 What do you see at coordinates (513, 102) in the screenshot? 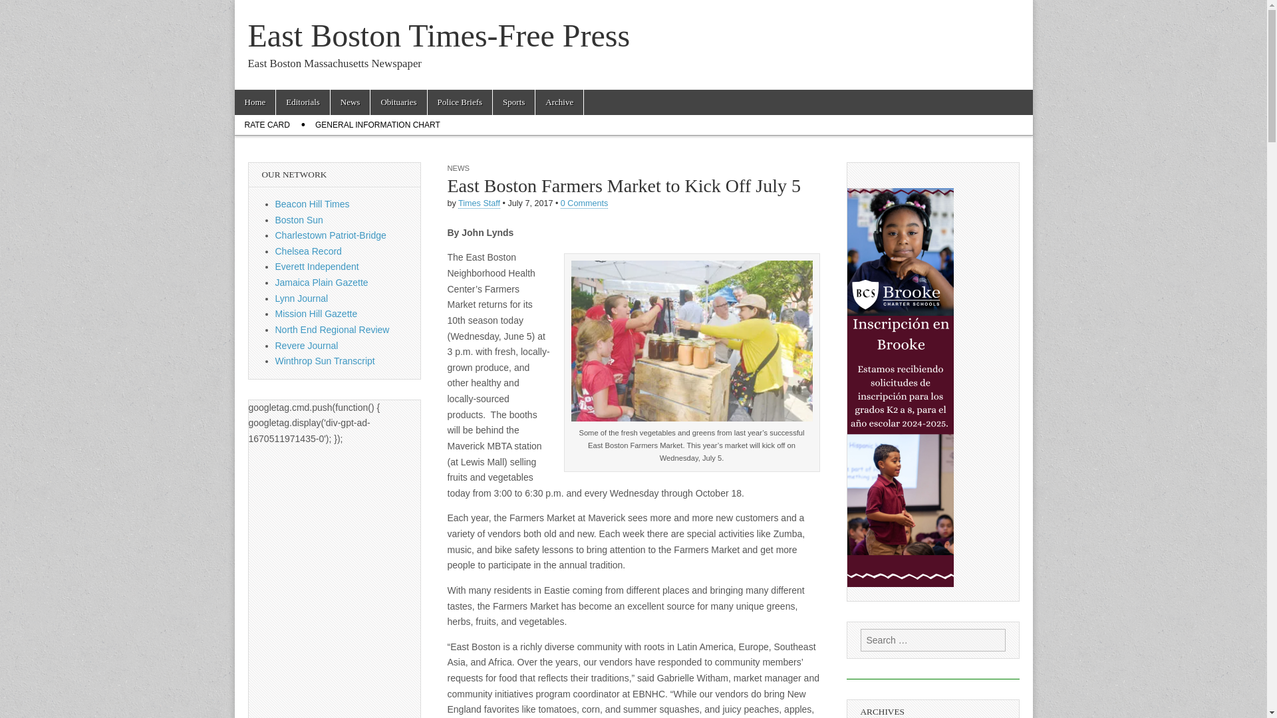
I see `Sports` at bounding box center [513, 102].